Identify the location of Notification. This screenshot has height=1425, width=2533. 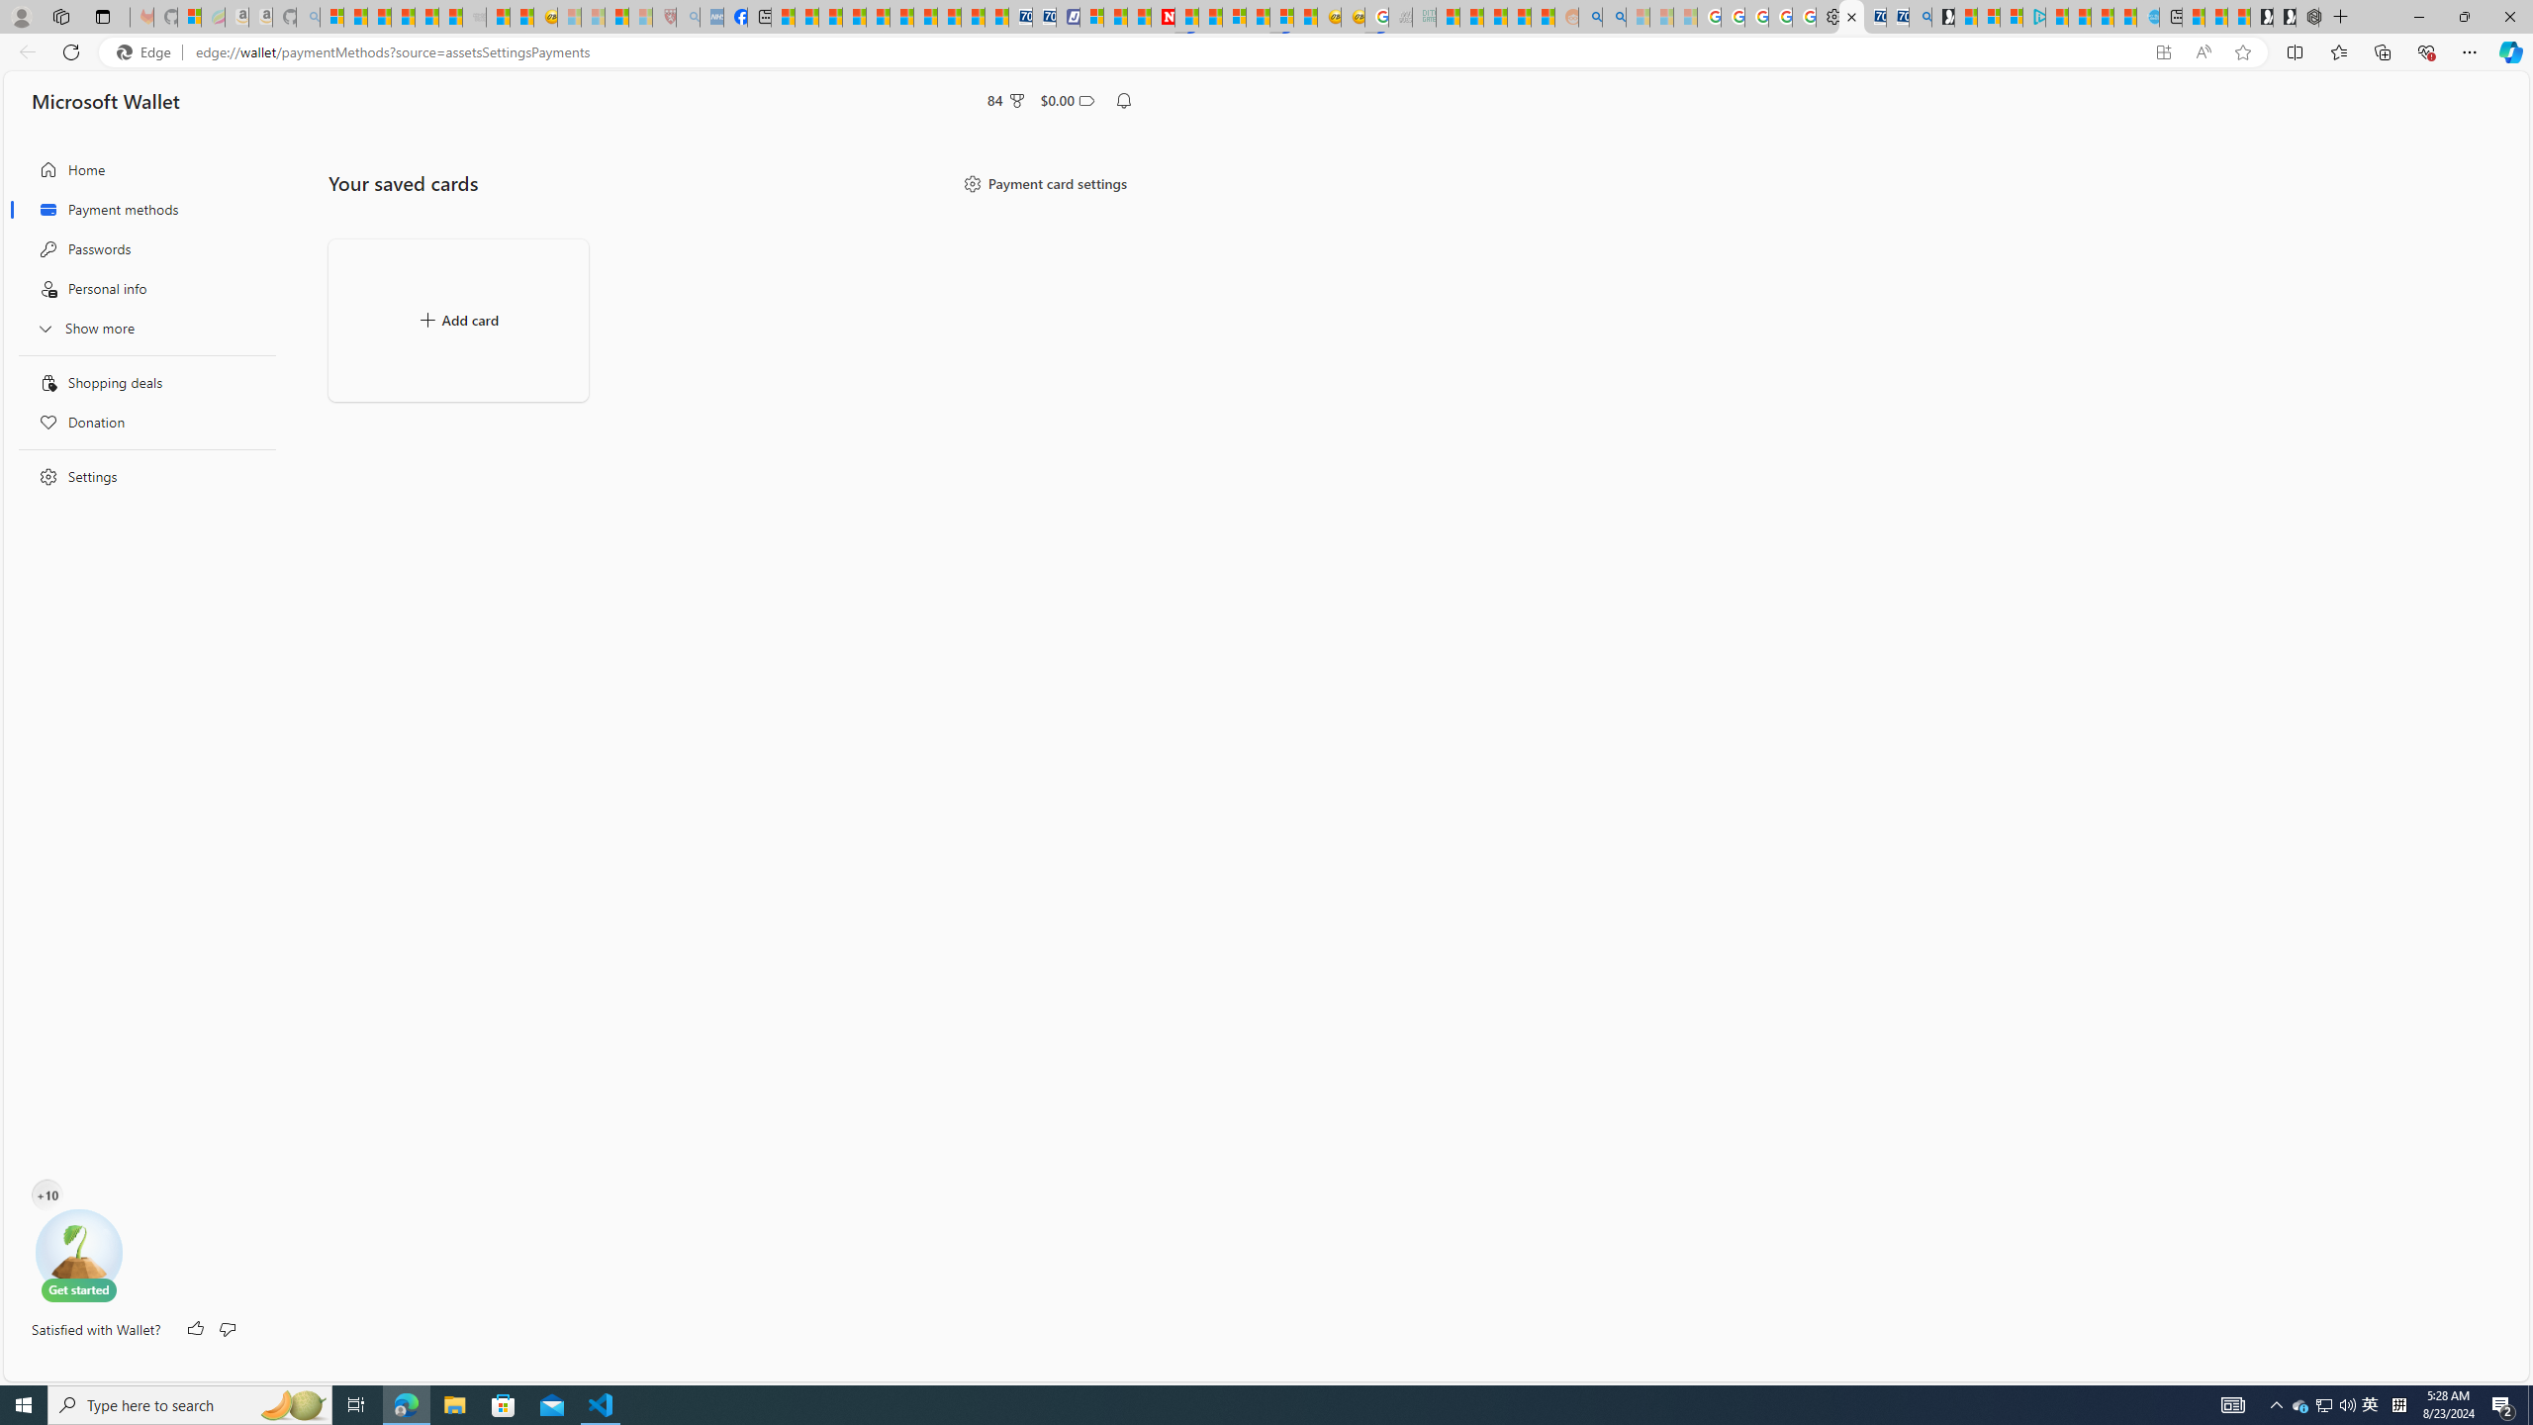
(1124, 101).